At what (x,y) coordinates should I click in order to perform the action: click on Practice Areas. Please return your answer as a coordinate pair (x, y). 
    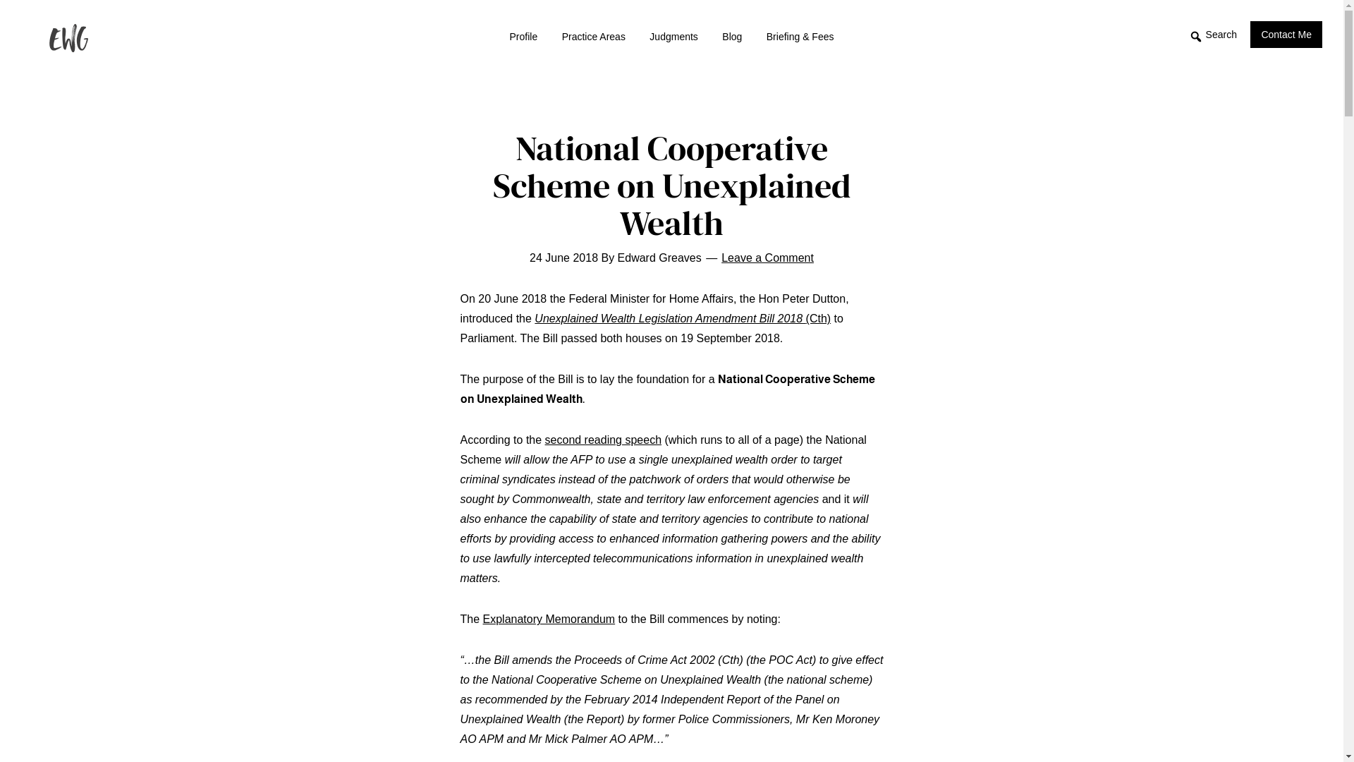
    Looking at the image, I should click on (594, 37).